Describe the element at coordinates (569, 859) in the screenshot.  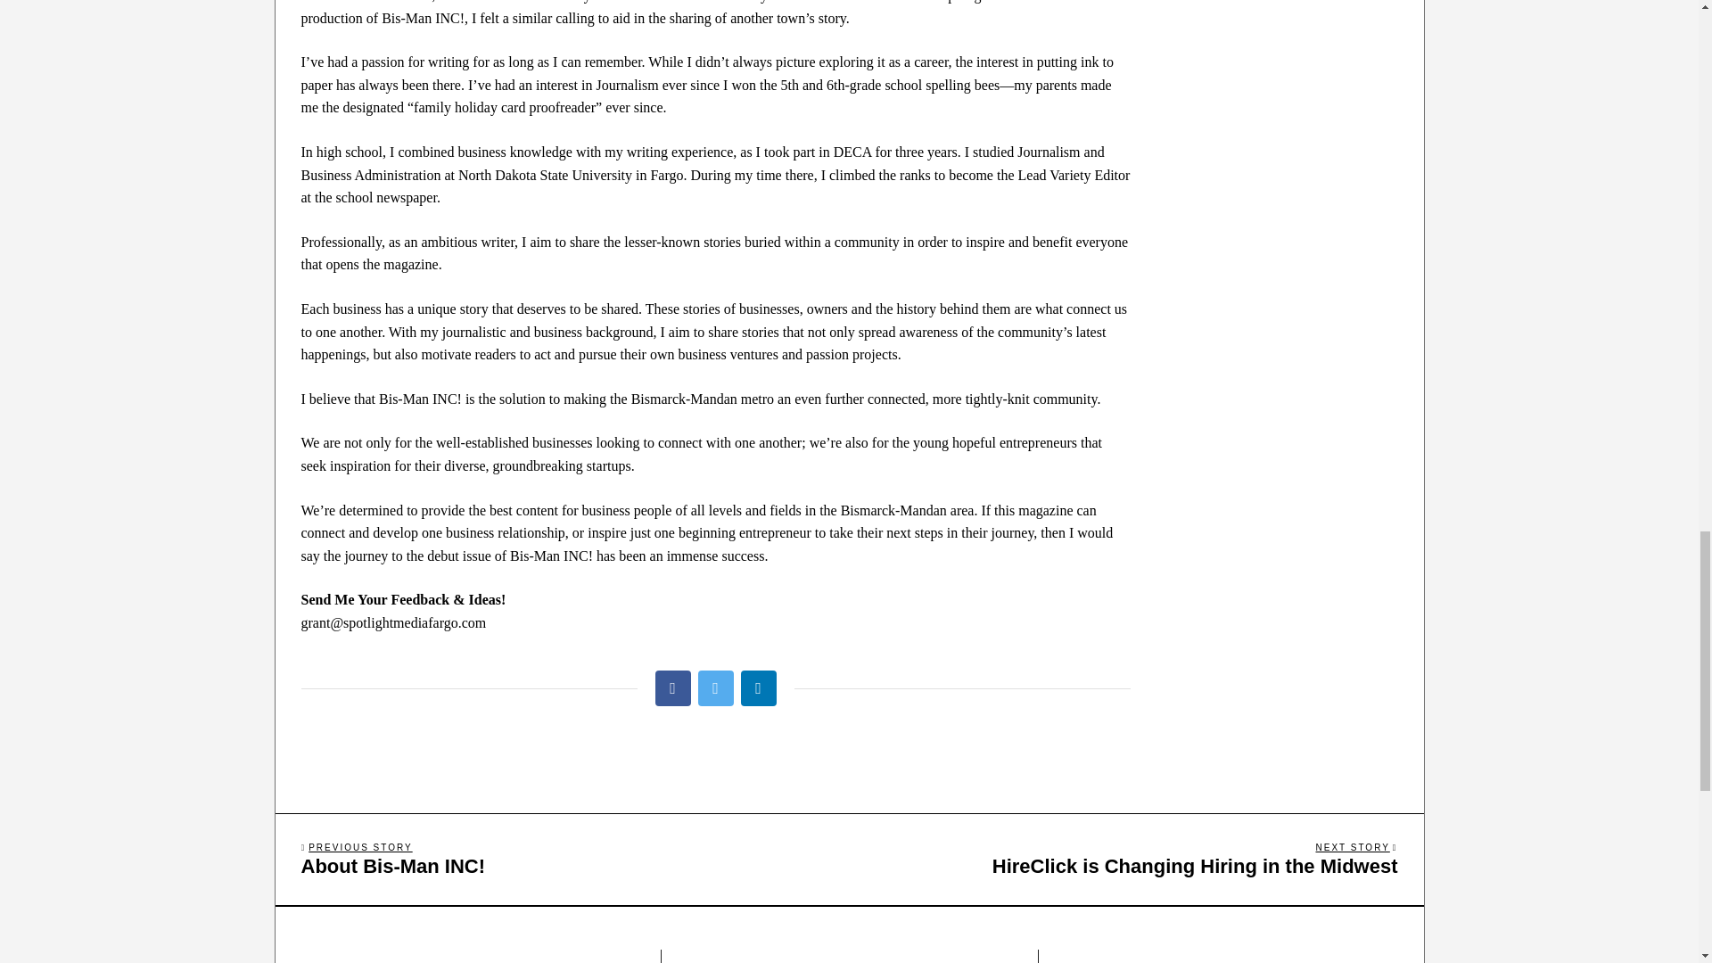
I see `Facebook` at that location.